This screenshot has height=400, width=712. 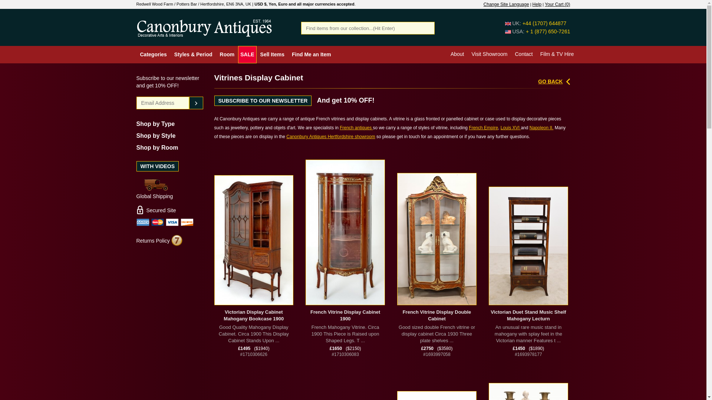 I want to click on Sell Items, so click(x=272, y=54).